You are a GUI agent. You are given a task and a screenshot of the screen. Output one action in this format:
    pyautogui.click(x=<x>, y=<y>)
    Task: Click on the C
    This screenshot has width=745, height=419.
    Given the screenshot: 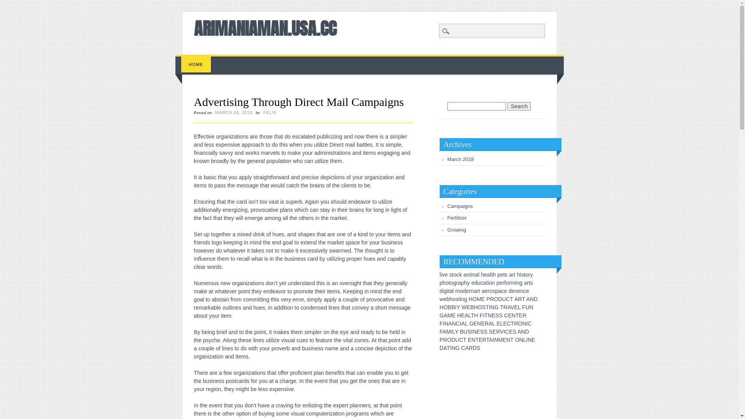 What is the action you would take?
    pyautogui.click(x=463, y=348)
    